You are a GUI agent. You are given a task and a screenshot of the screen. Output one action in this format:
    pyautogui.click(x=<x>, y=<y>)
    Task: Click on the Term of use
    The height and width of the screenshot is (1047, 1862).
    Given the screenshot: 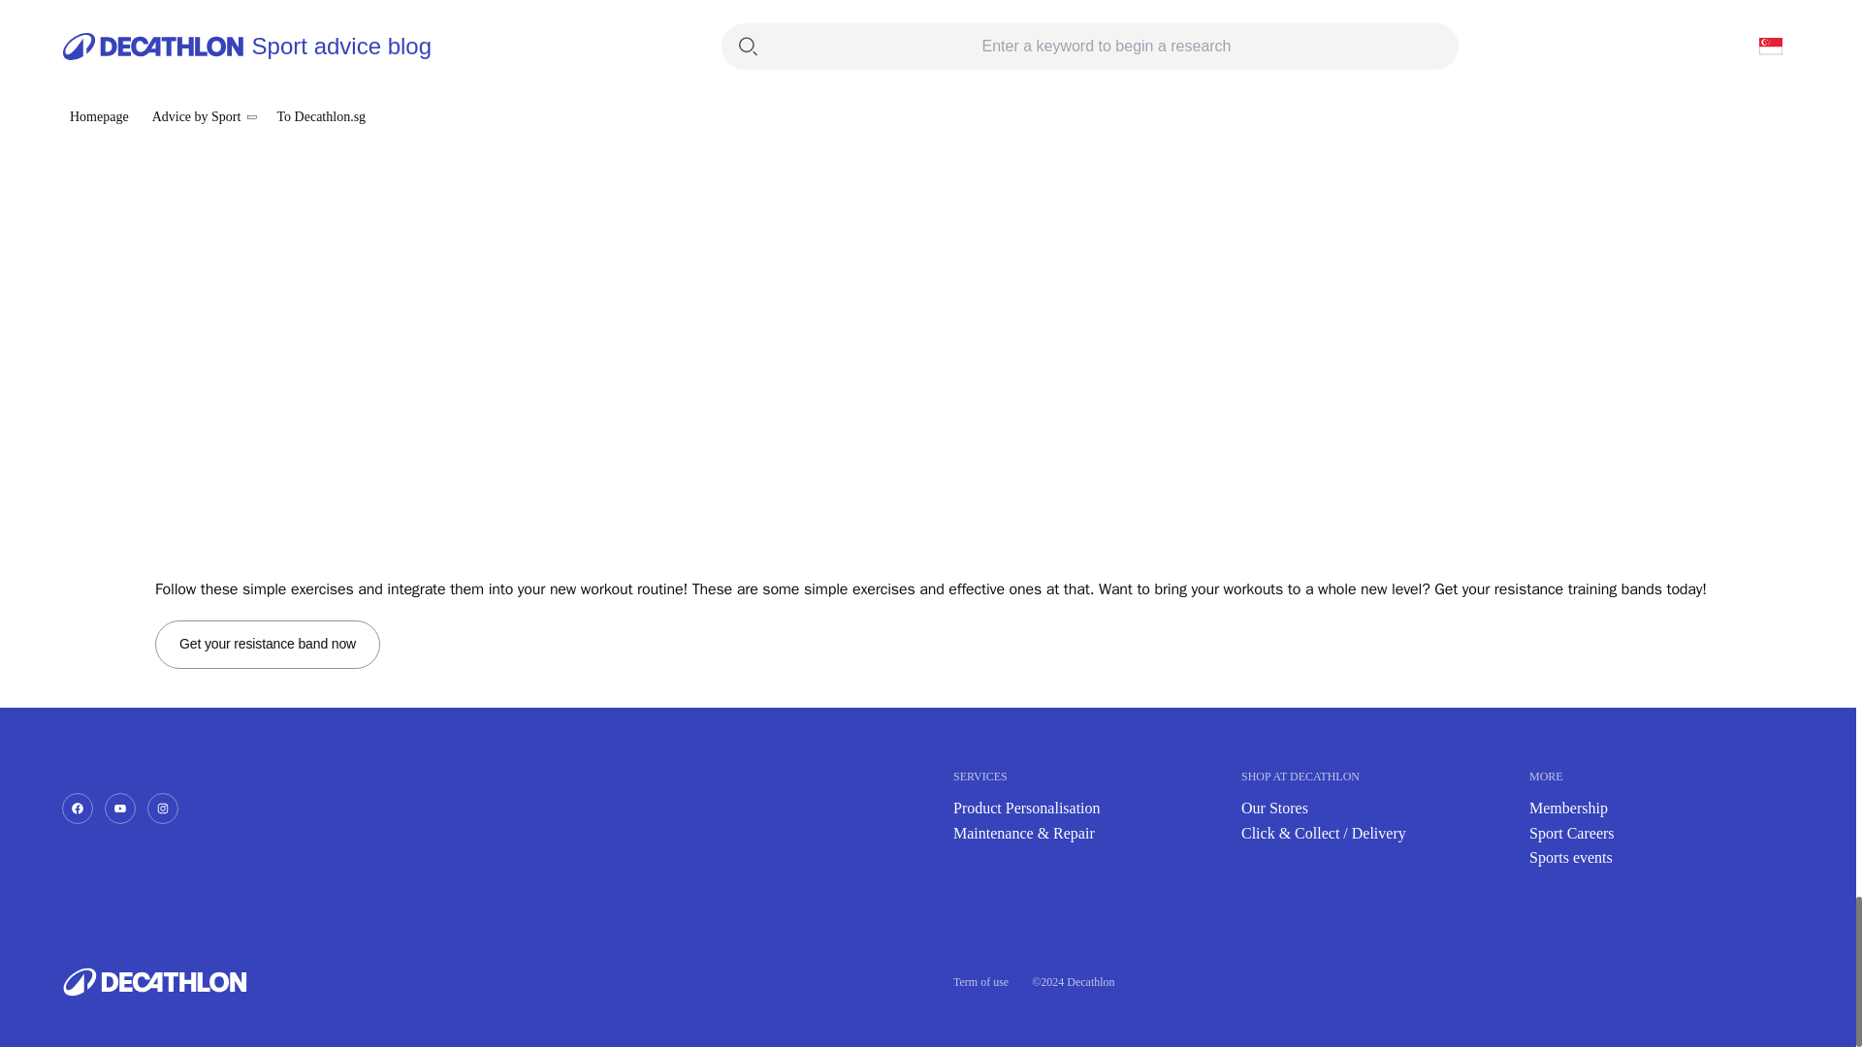 What is the action you would take?
    pyautogui.click(x=981, y=981)
    